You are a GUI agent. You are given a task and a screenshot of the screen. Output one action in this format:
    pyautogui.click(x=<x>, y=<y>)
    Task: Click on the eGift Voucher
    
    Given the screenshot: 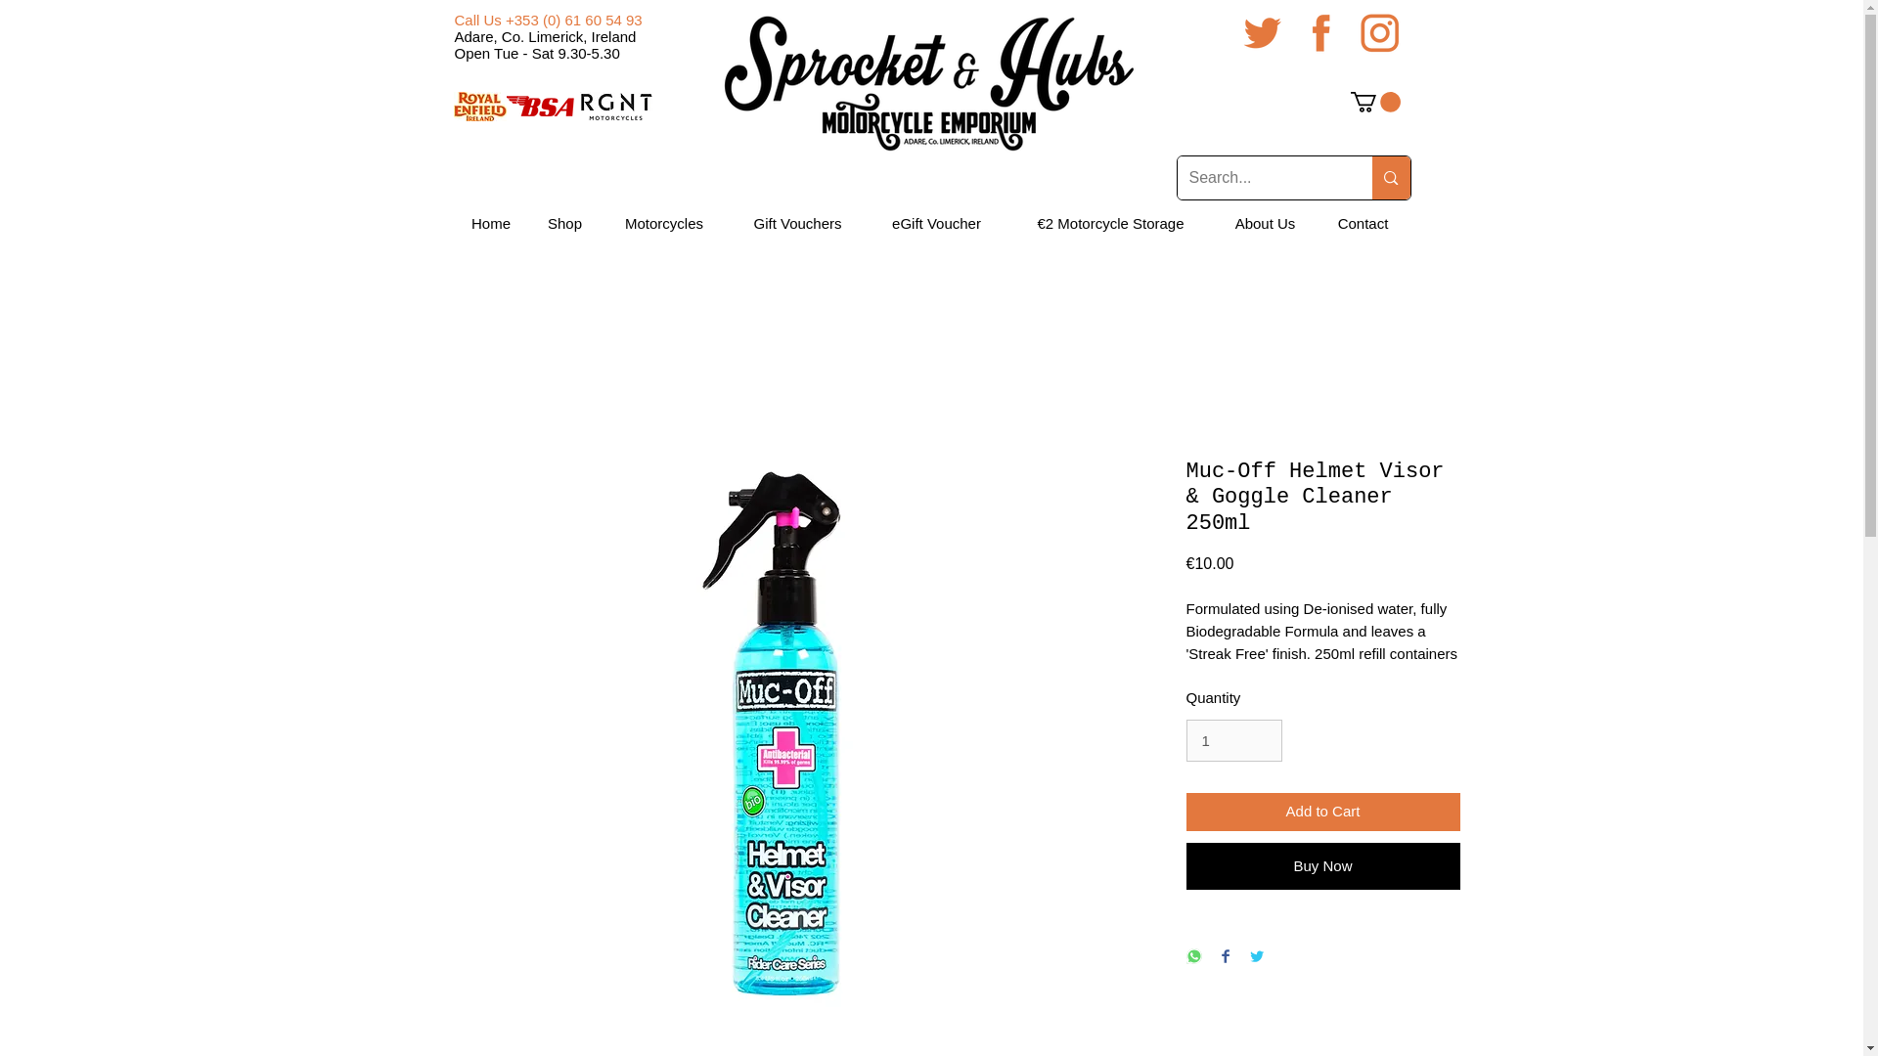 What is the action you would take?
    pyautogui.click(x=935, y=223)
    